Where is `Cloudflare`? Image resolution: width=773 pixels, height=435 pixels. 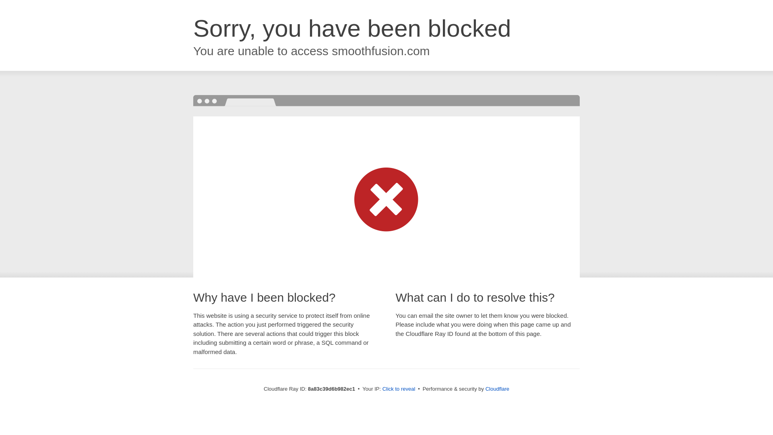
Cloudflare is located at coordinates (497, 389).